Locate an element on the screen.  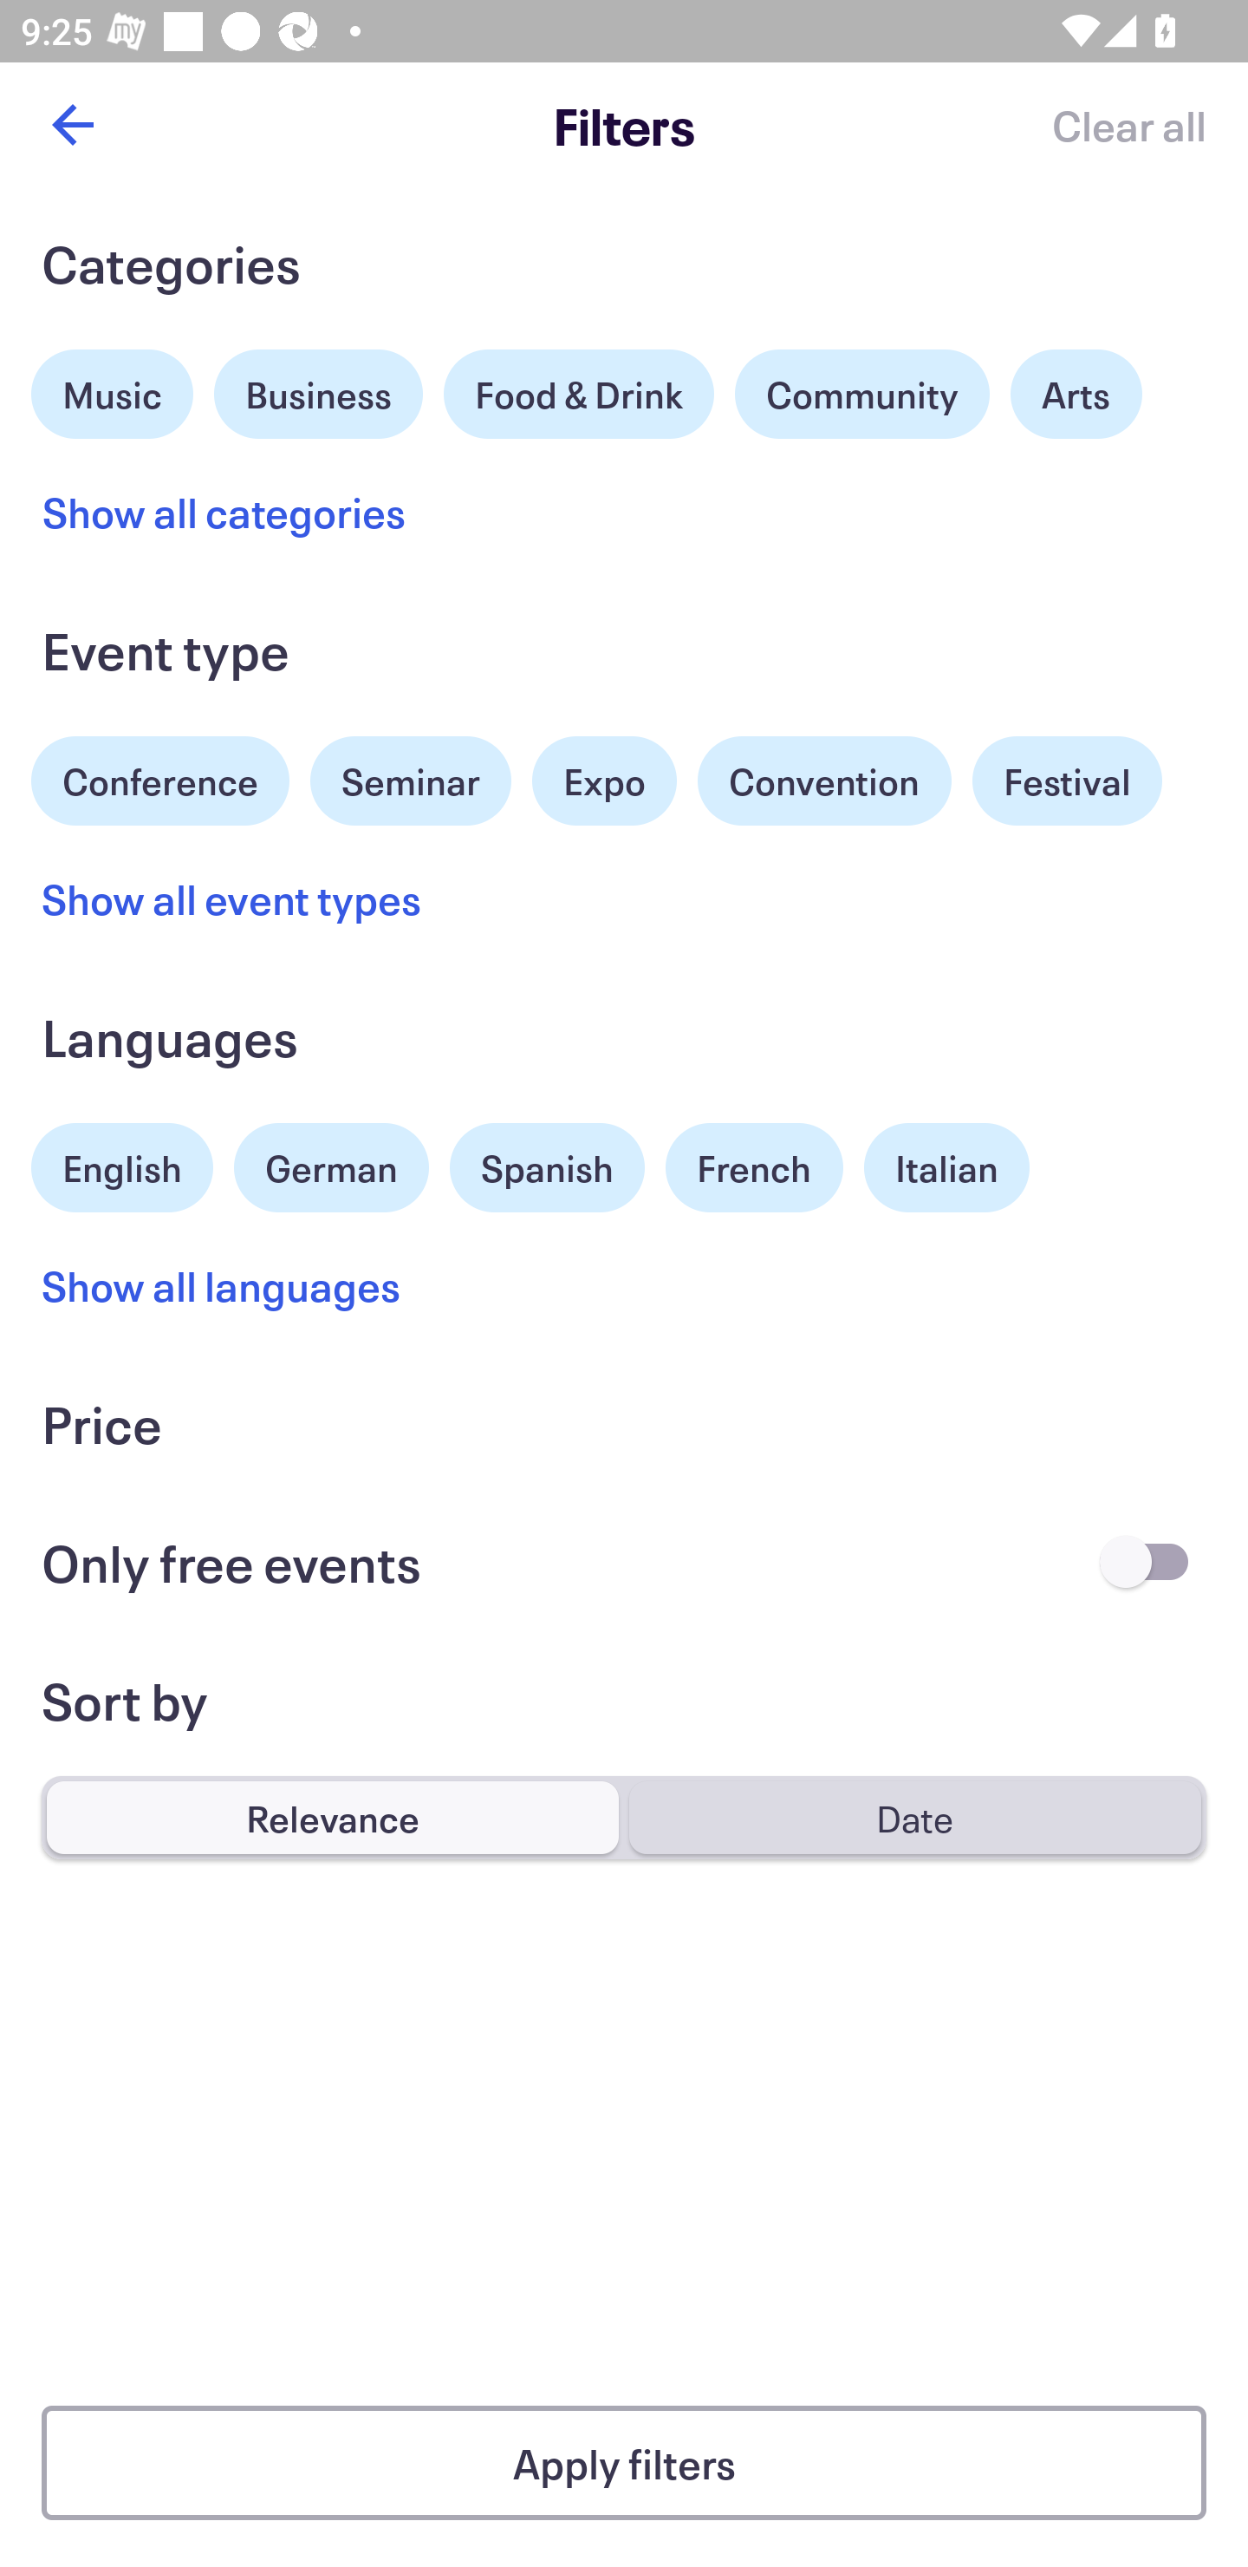
French is located at coordinates (754, 1167).